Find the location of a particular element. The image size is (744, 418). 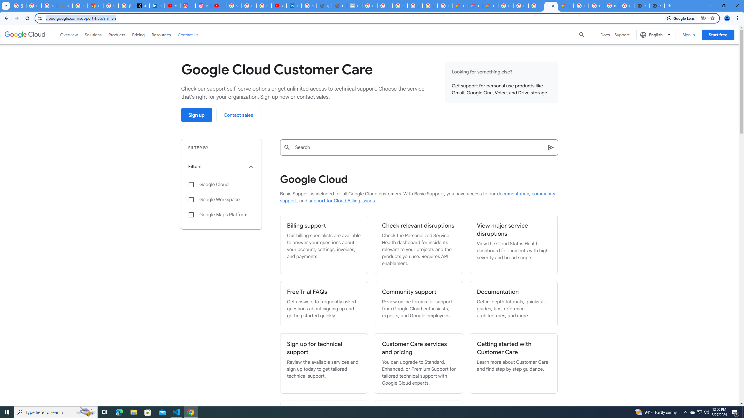

Google Cloud is located at coordinates (25, 35).